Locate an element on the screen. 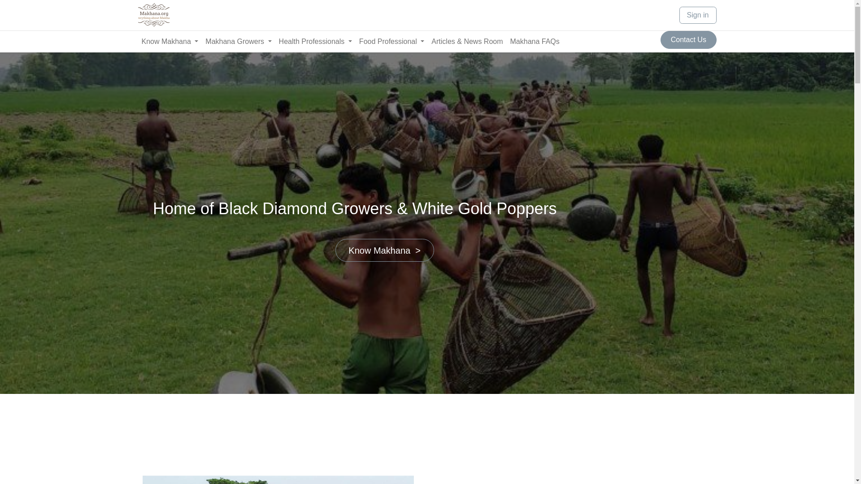 Image resolution: width=861 pixels, height=484 pixels. www.makhana.org is located at coordinates (153, 15).